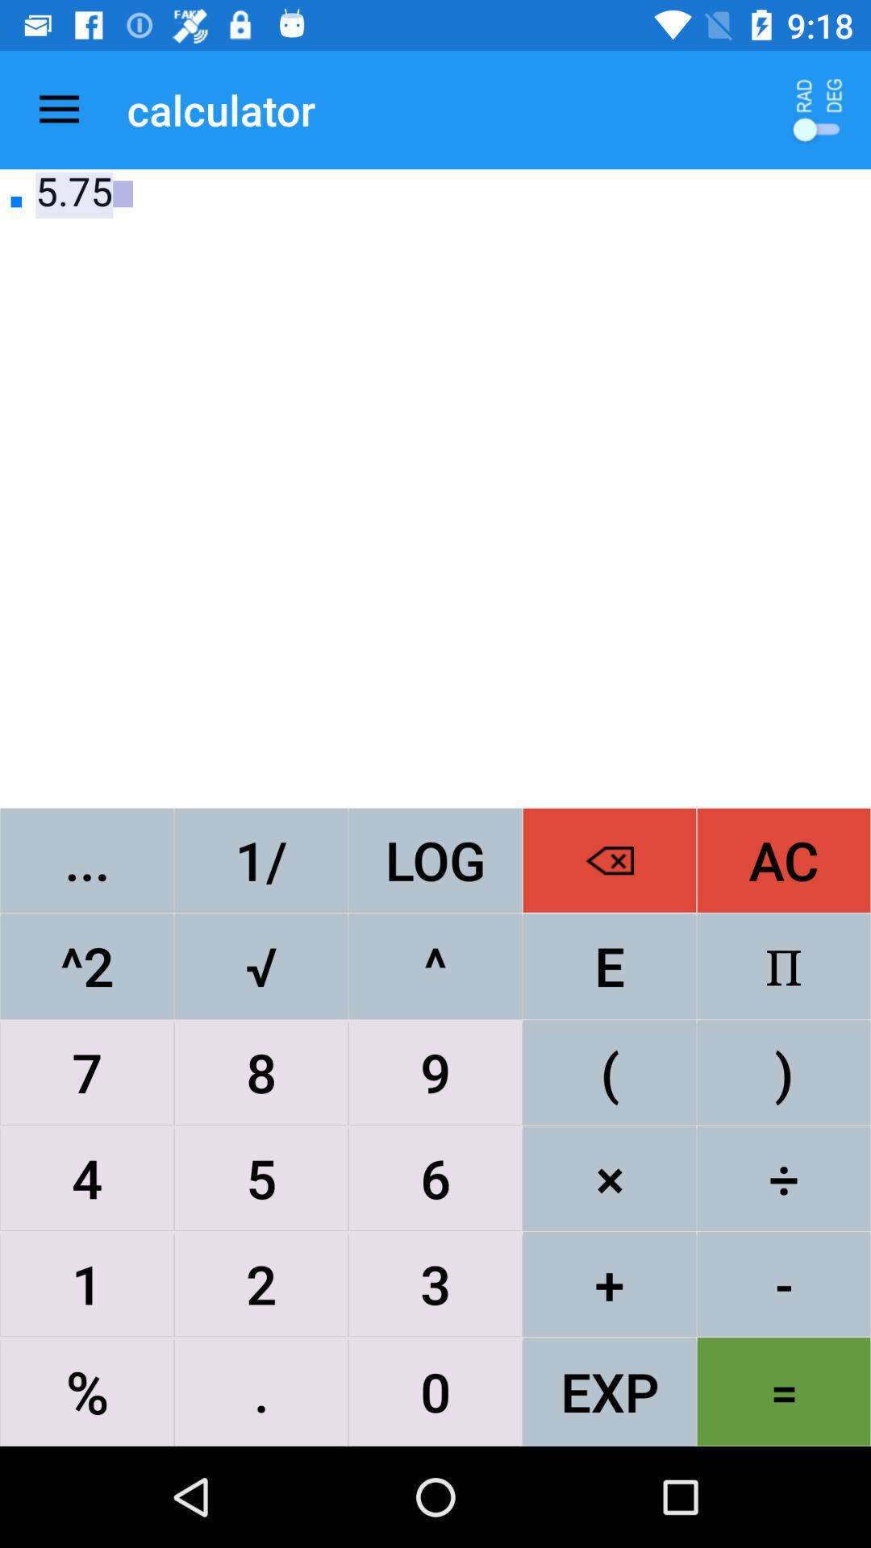 Image resolution: width=871 pixels, height=1548 pixels. Describe the element at coordinates (87, 1072) in the screenshot. I see `scroll until the 7 item` at that location.